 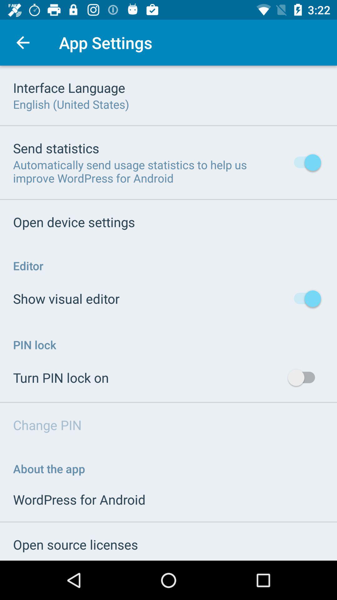 What do you see at coordinates (71, 104) in the screenshot?
I see `launch english (united states) icon` at bounding box center [71, 104].